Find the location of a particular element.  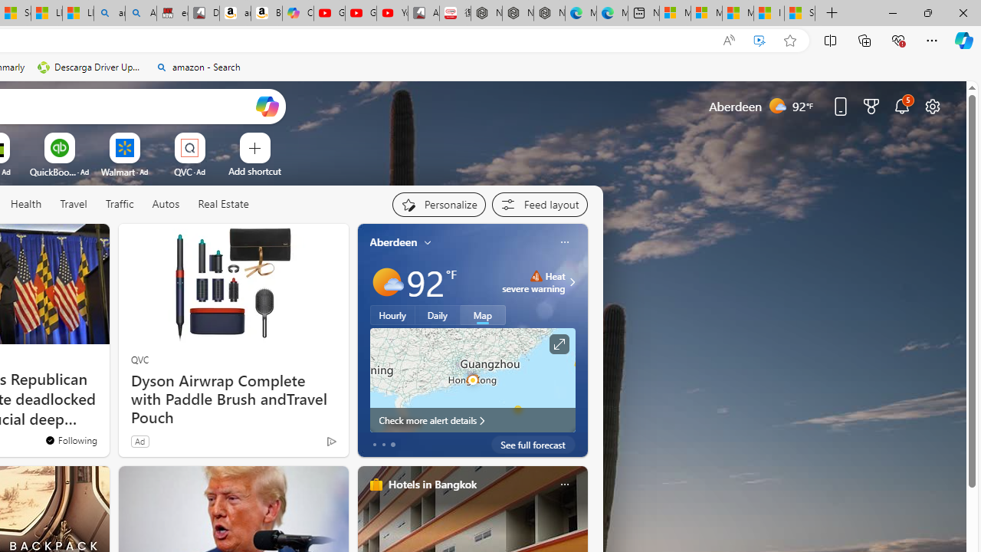

Real Estate is located at coordinates (223, 204).